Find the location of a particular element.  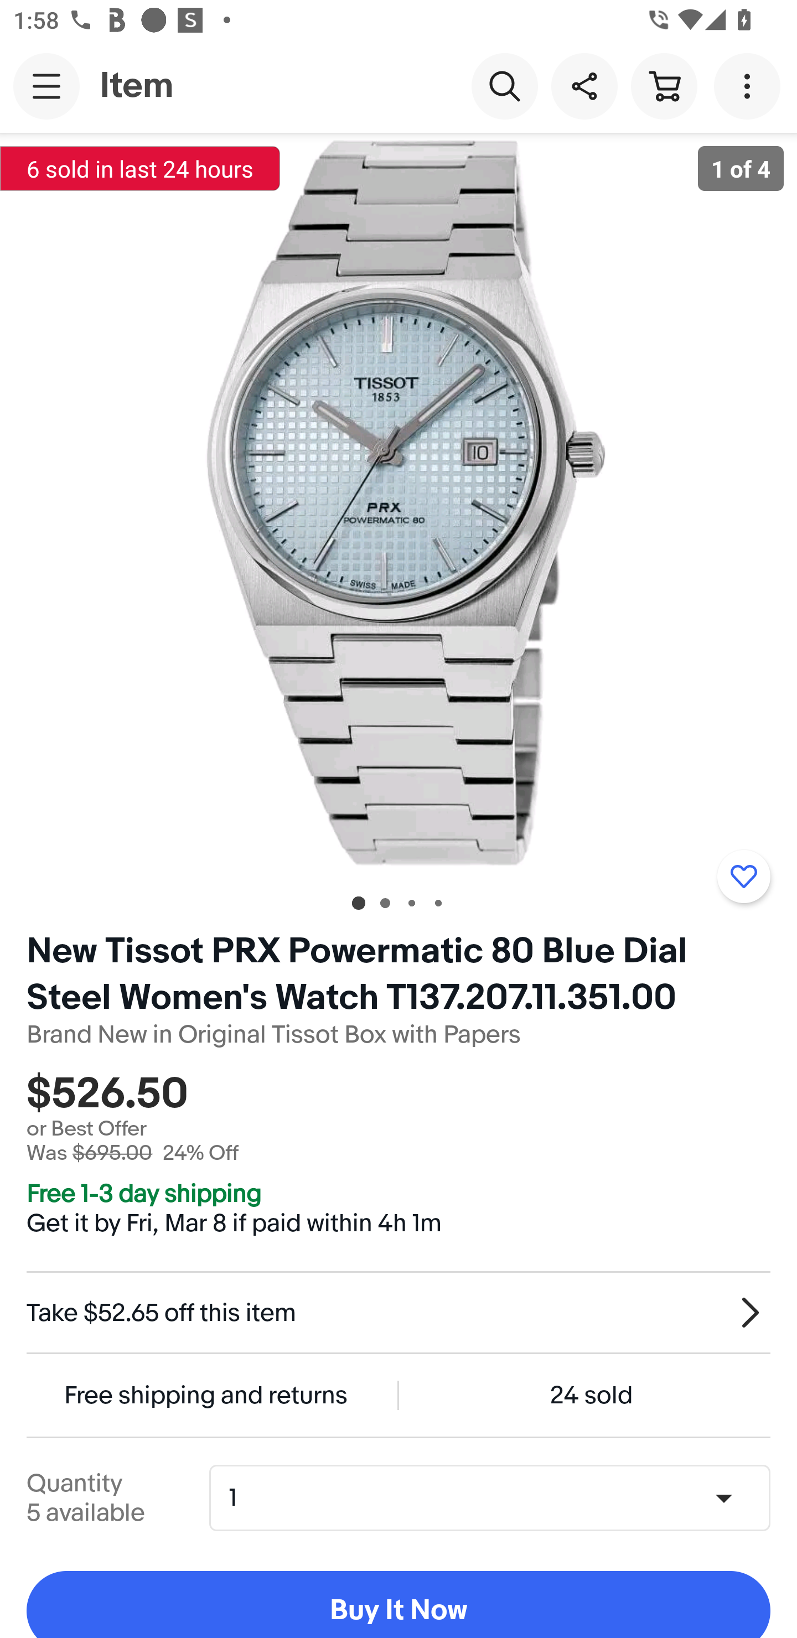

Share this item is located at coordinates (584, 85).